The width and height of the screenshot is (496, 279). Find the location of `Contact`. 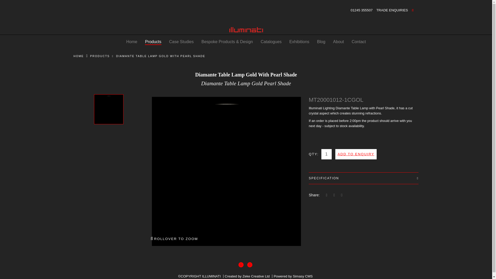

Contact is located at coordinates (359, 42).